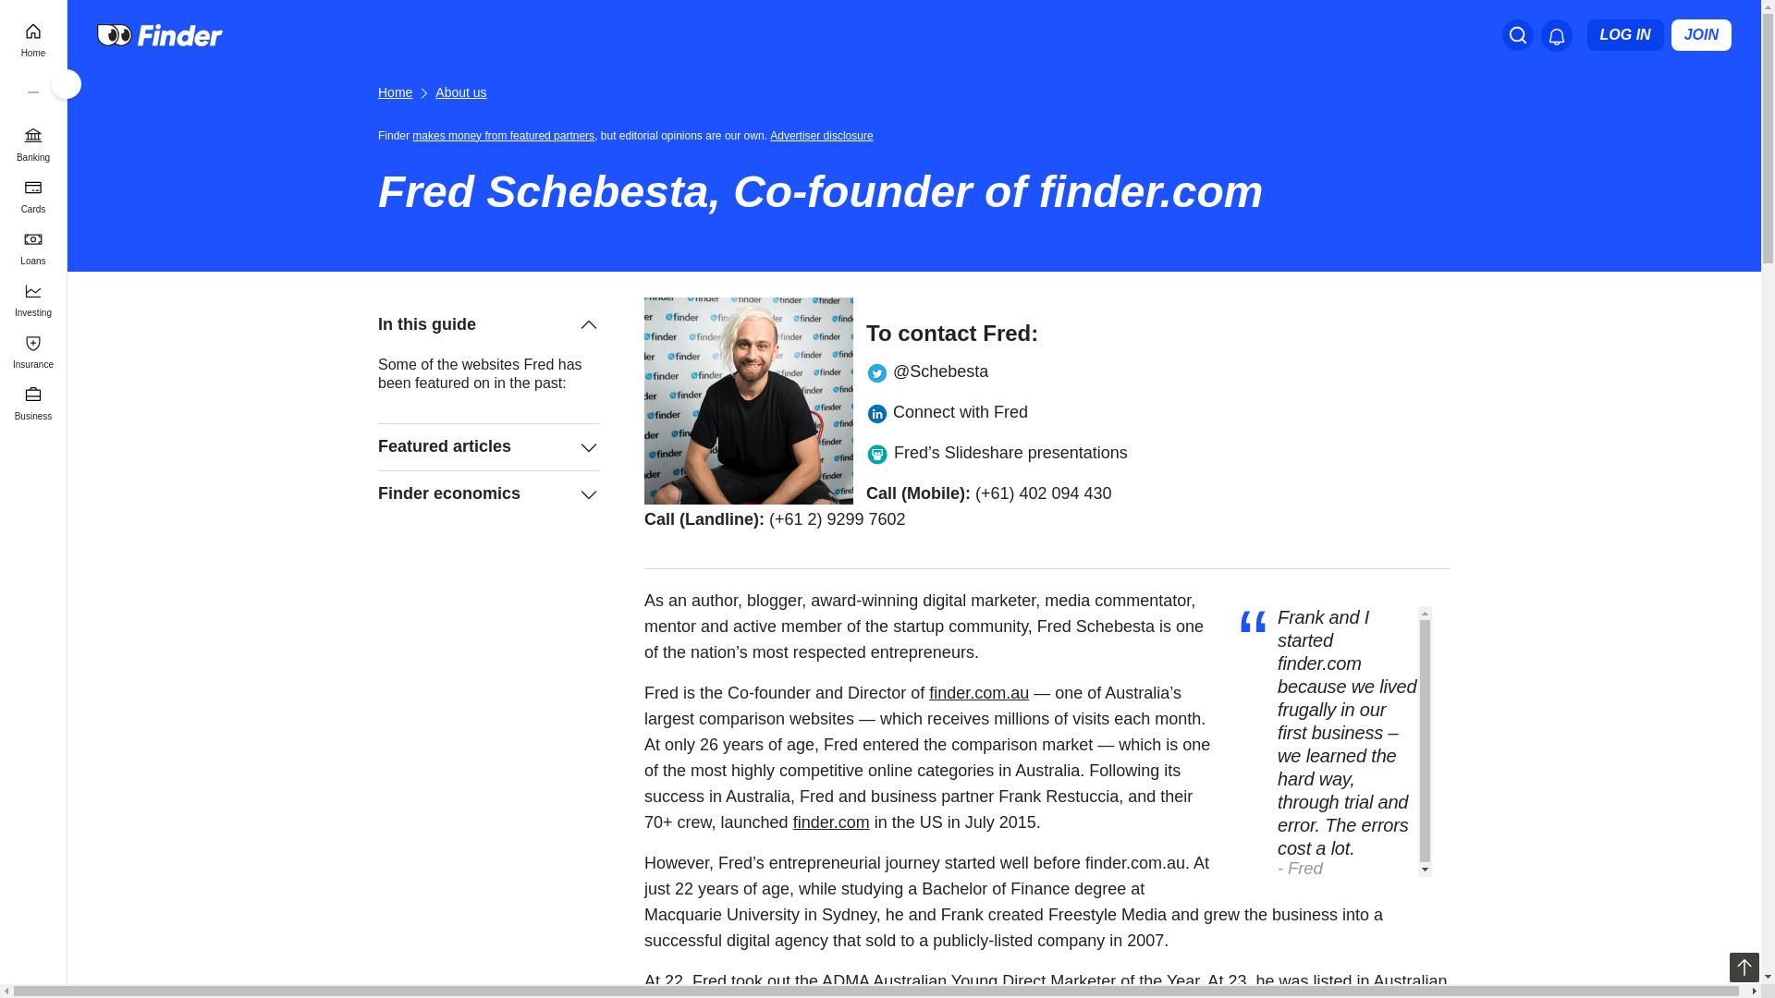  What do you see at coordinates (1744, 967) in the screenshot?
I see `Back to Top` at bounding box center [1744, 967].